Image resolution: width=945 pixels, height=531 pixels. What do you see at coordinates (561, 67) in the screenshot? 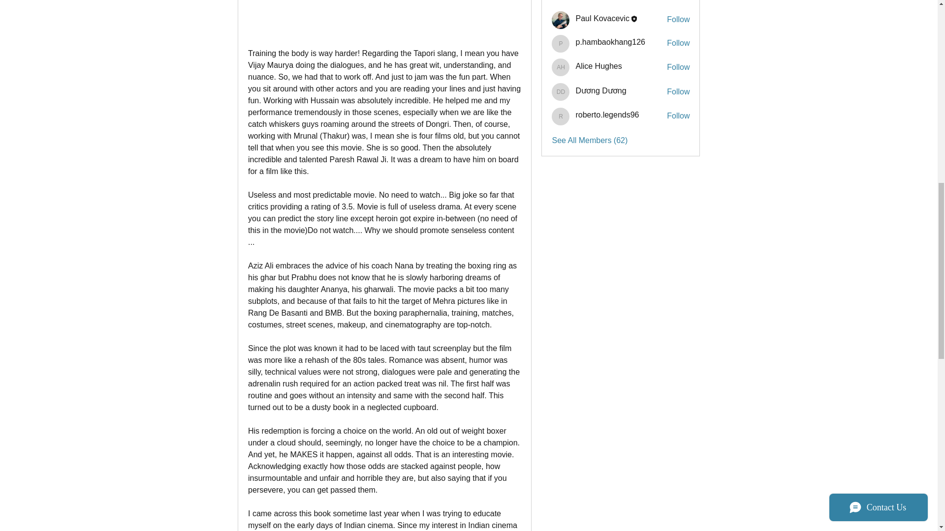
I see `Alice Hughes` at bounding box center [561, 67].